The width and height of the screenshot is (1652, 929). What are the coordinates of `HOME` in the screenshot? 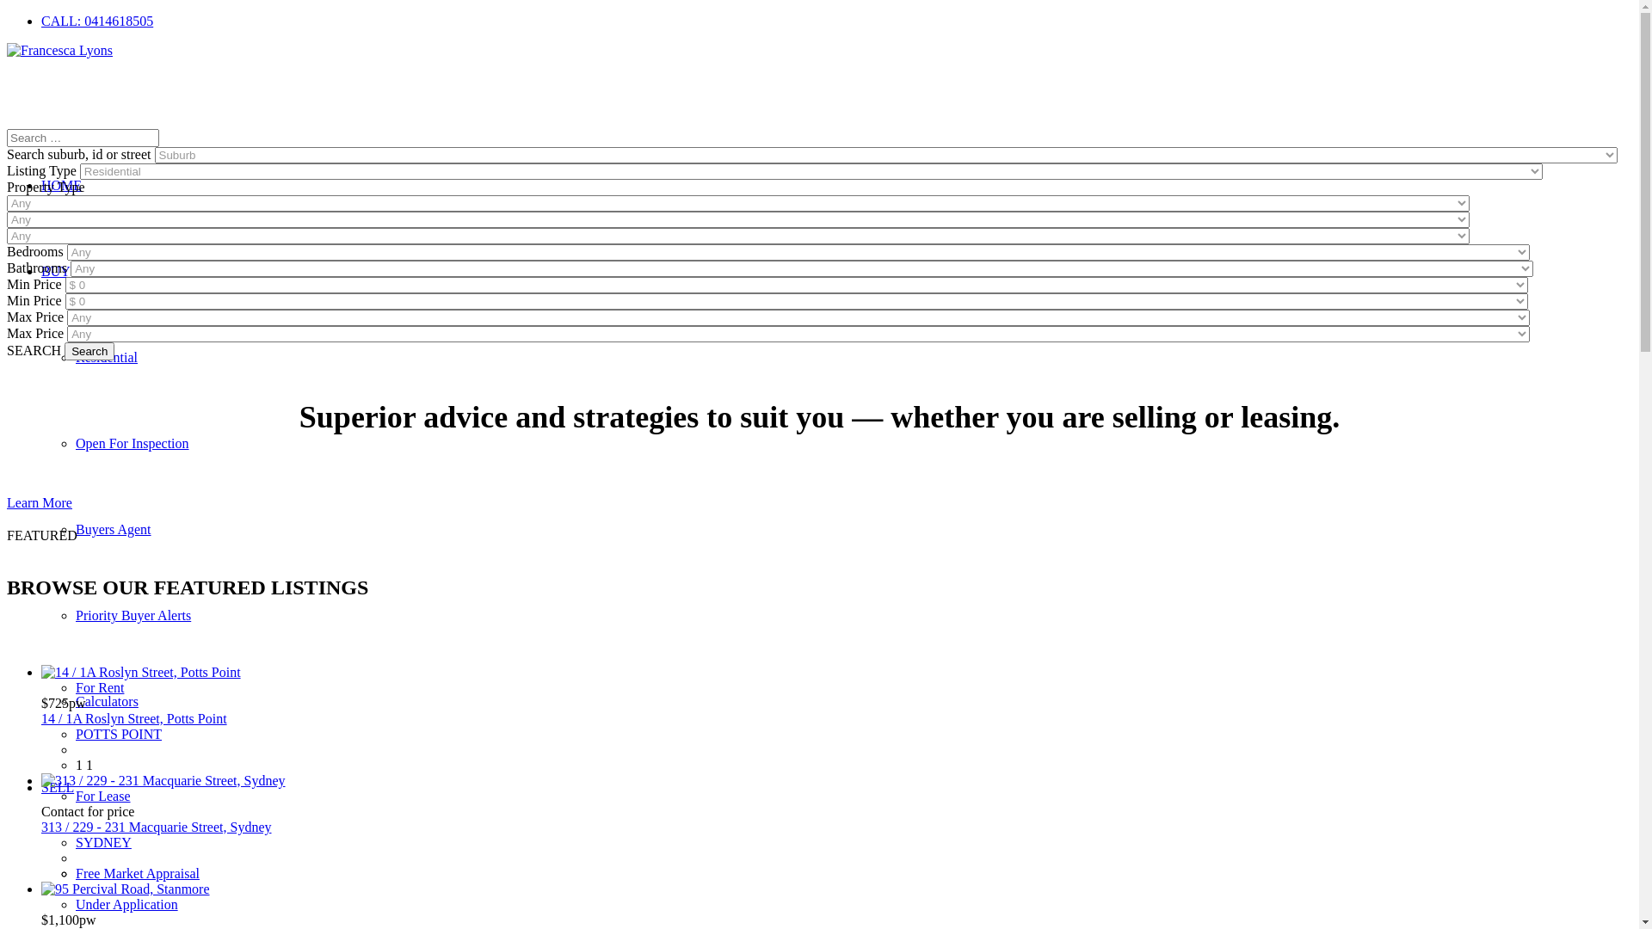 It's located at (62, 186).